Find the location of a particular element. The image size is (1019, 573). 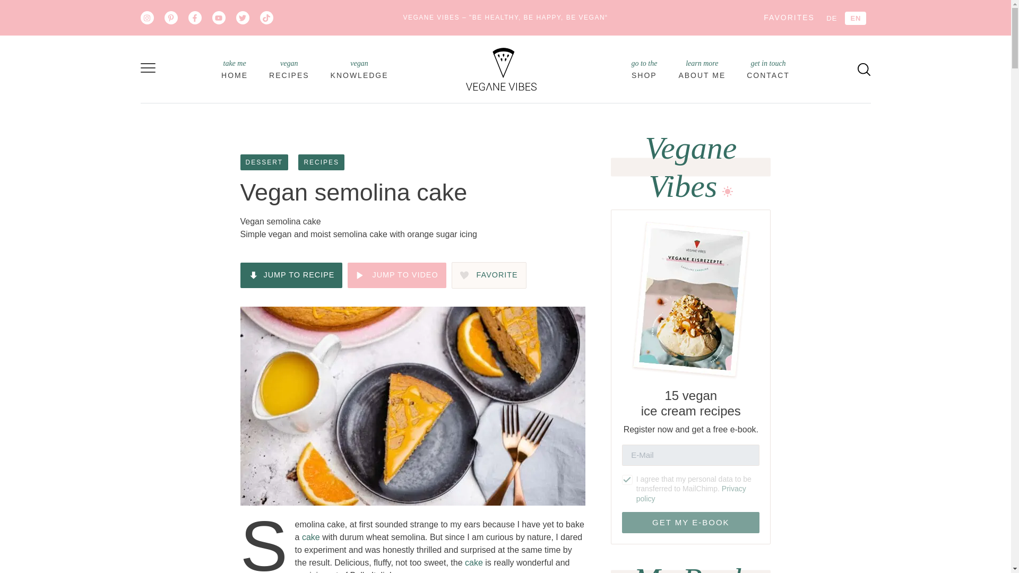

DESSERT is located at coordinates (291, 275).